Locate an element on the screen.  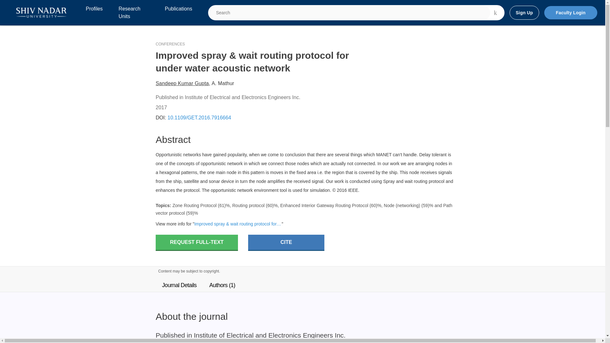
REQUEST FULL-TEXT is located at coordinates (196, 243).